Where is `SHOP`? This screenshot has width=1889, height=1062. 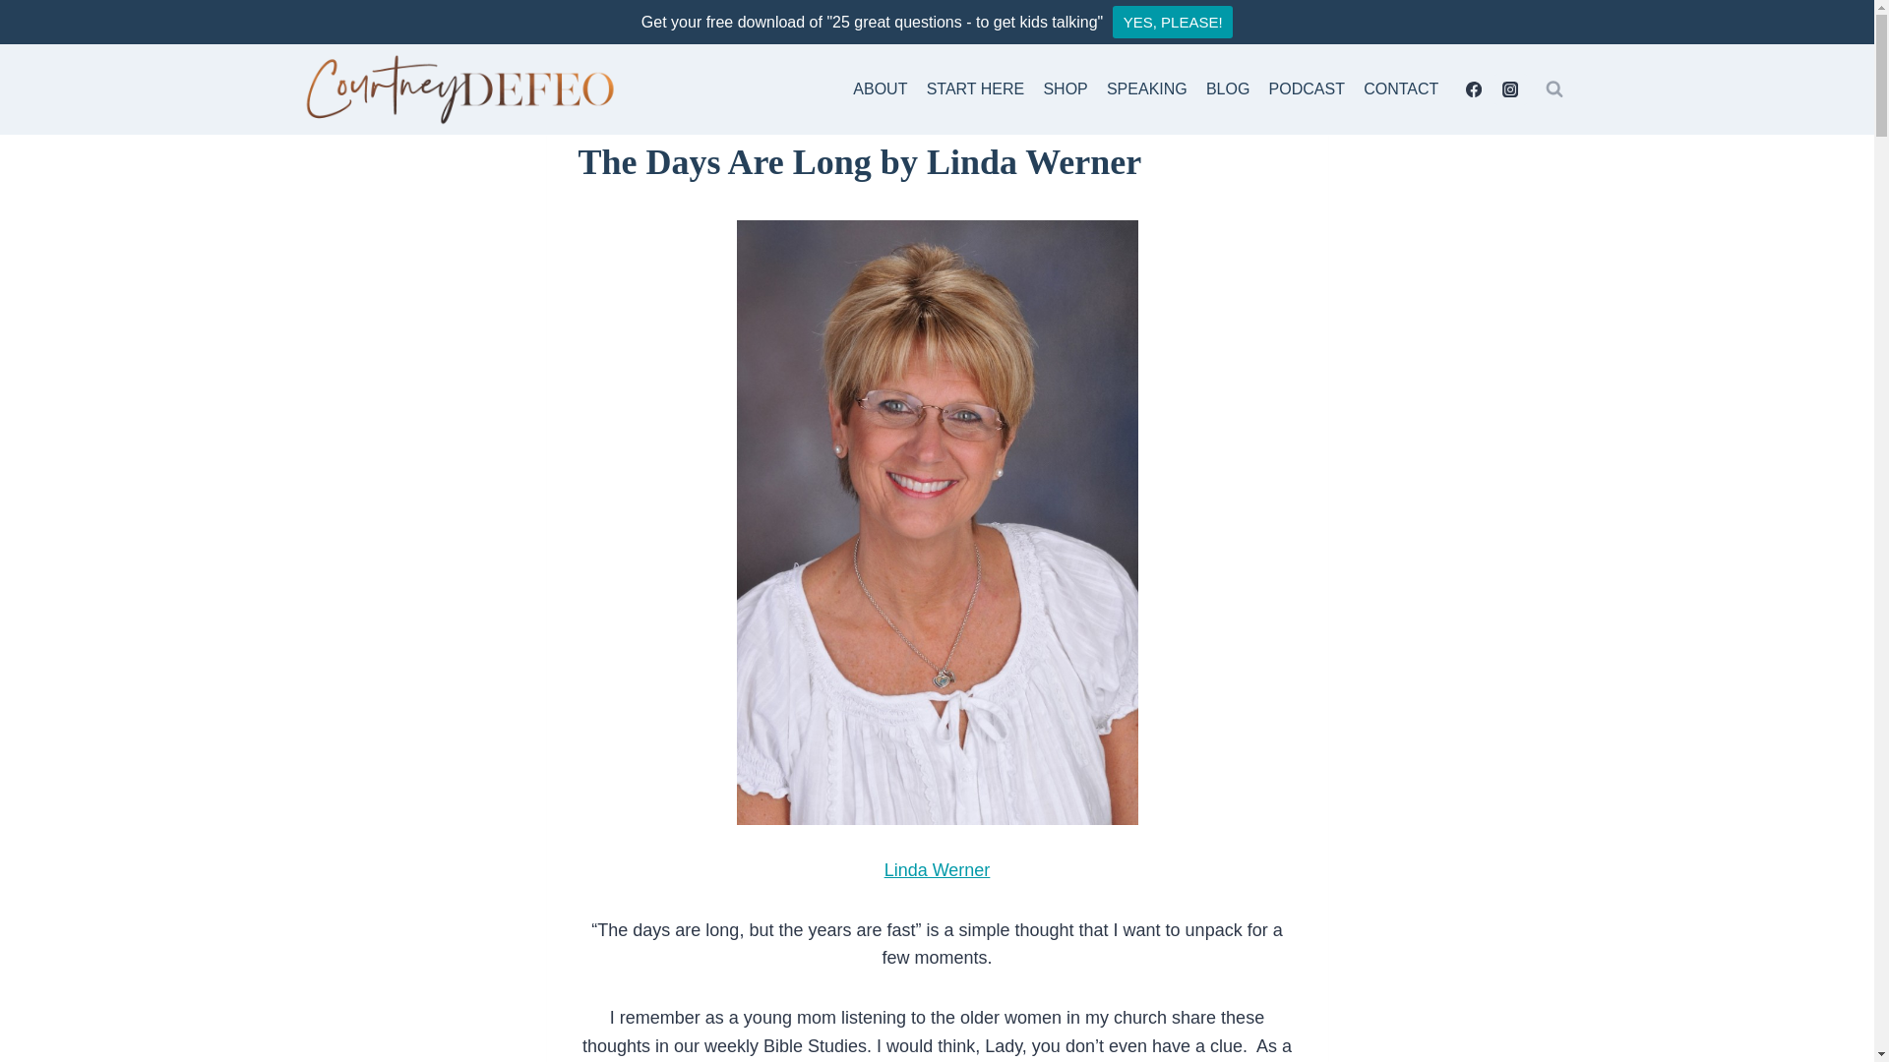
SHOP is located at coordinates (1065, 90).